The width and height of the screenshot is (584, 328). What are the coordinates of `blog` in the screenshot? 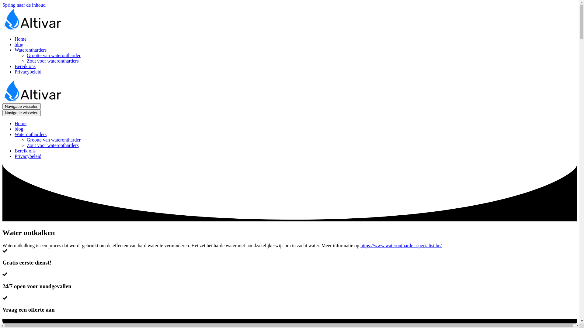 It's located at (19, 129).